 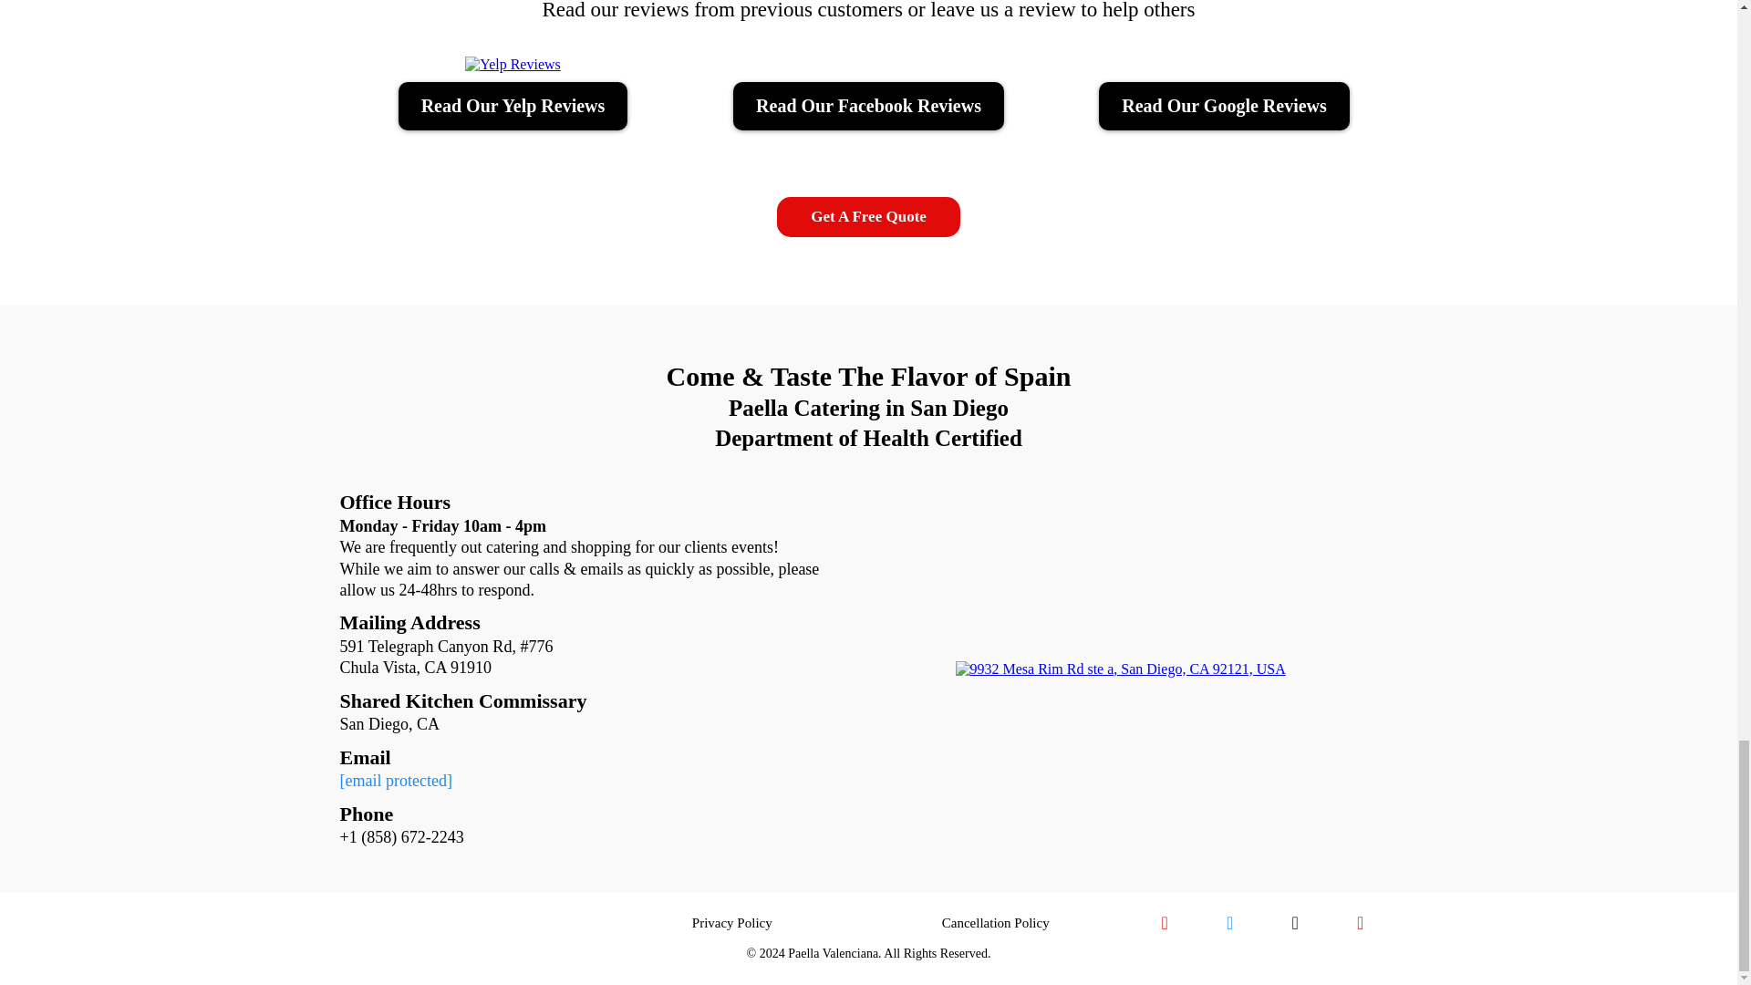 What do you see at coordinates (1224, 106) in the screenshot?
I see `Read Our Google Reviews` at bounding box center [1224, 106].